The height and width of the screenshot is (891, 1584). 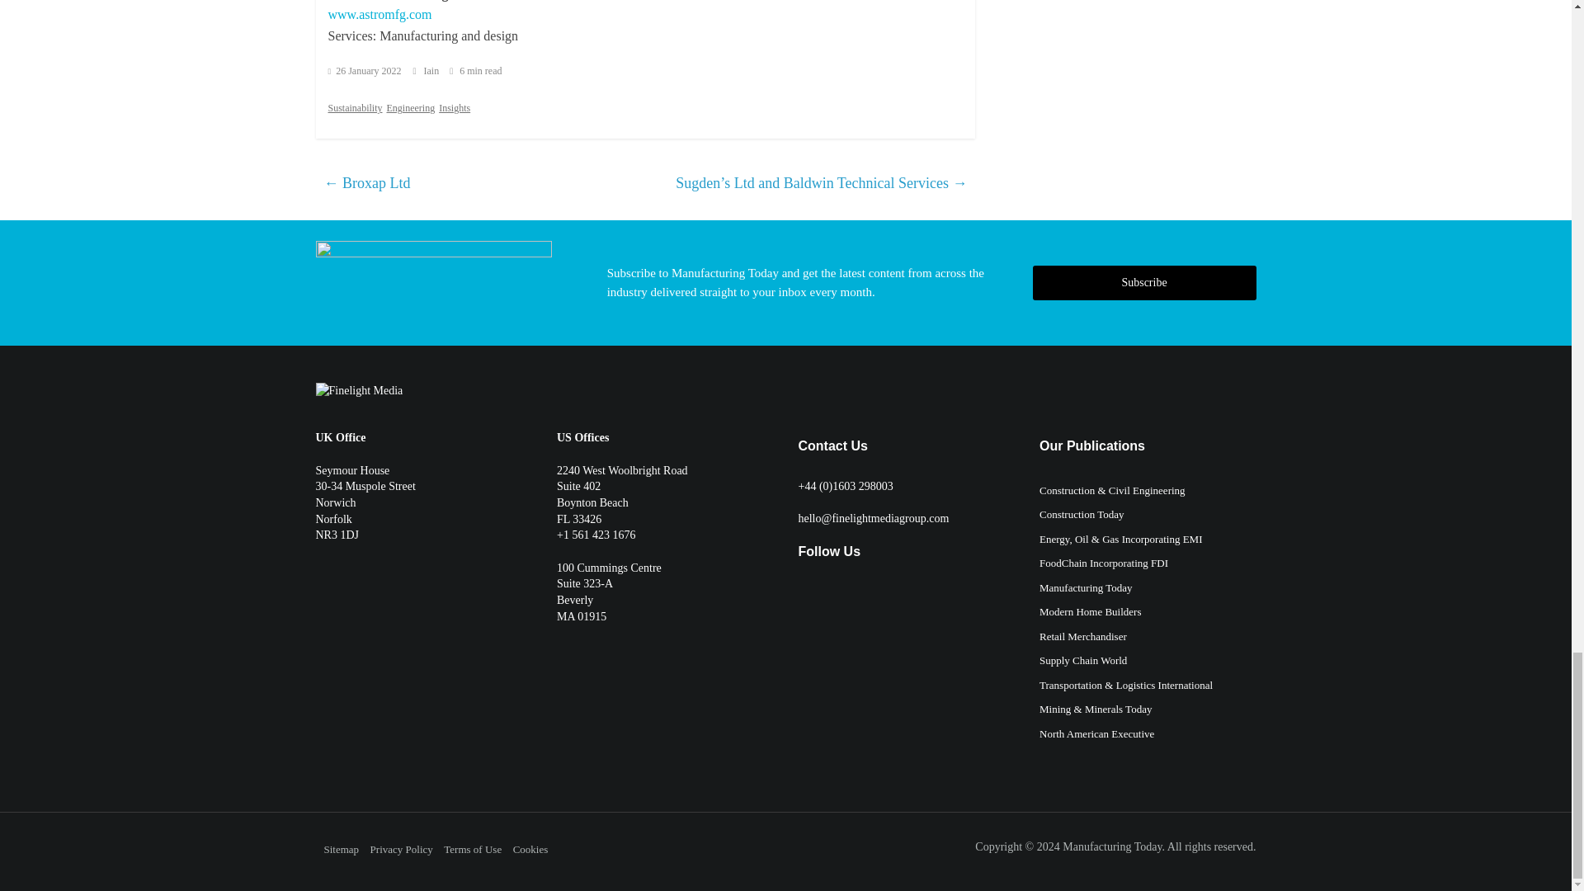 I want to click on www.astromfg.com, so click(x=379, y=13).